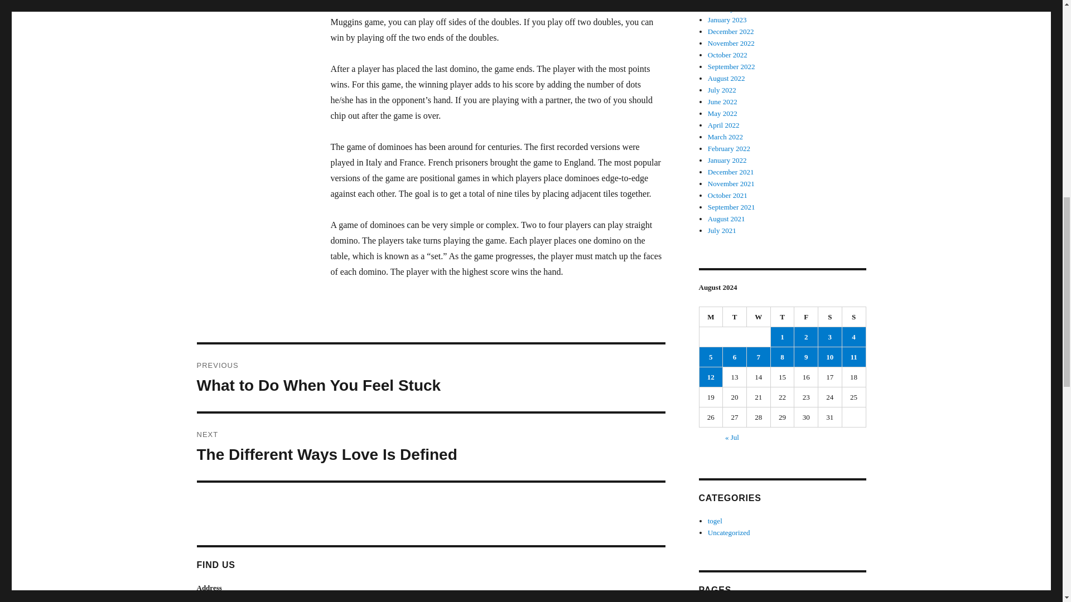 Image resolution: width=1071 pixels, height=602 pixels. Describe the element at coordinates (431, 446) in the screenshot. I see `Tuesday` at that location.